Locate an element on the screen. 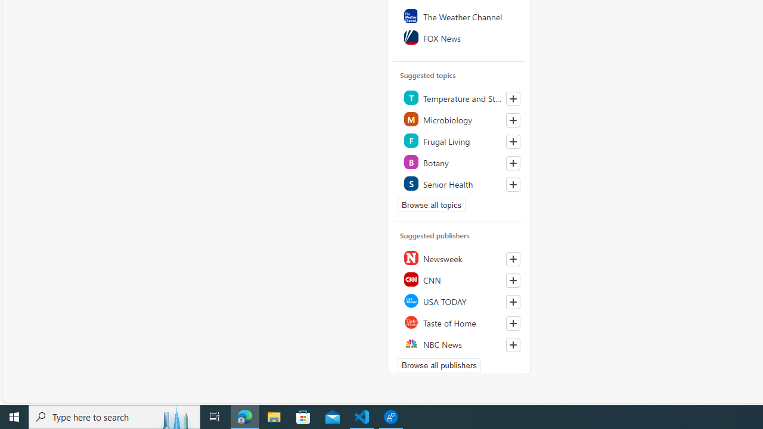 The height and width of the screenshot is (429, 763). Follow this source is located at coordinates (513, 345).